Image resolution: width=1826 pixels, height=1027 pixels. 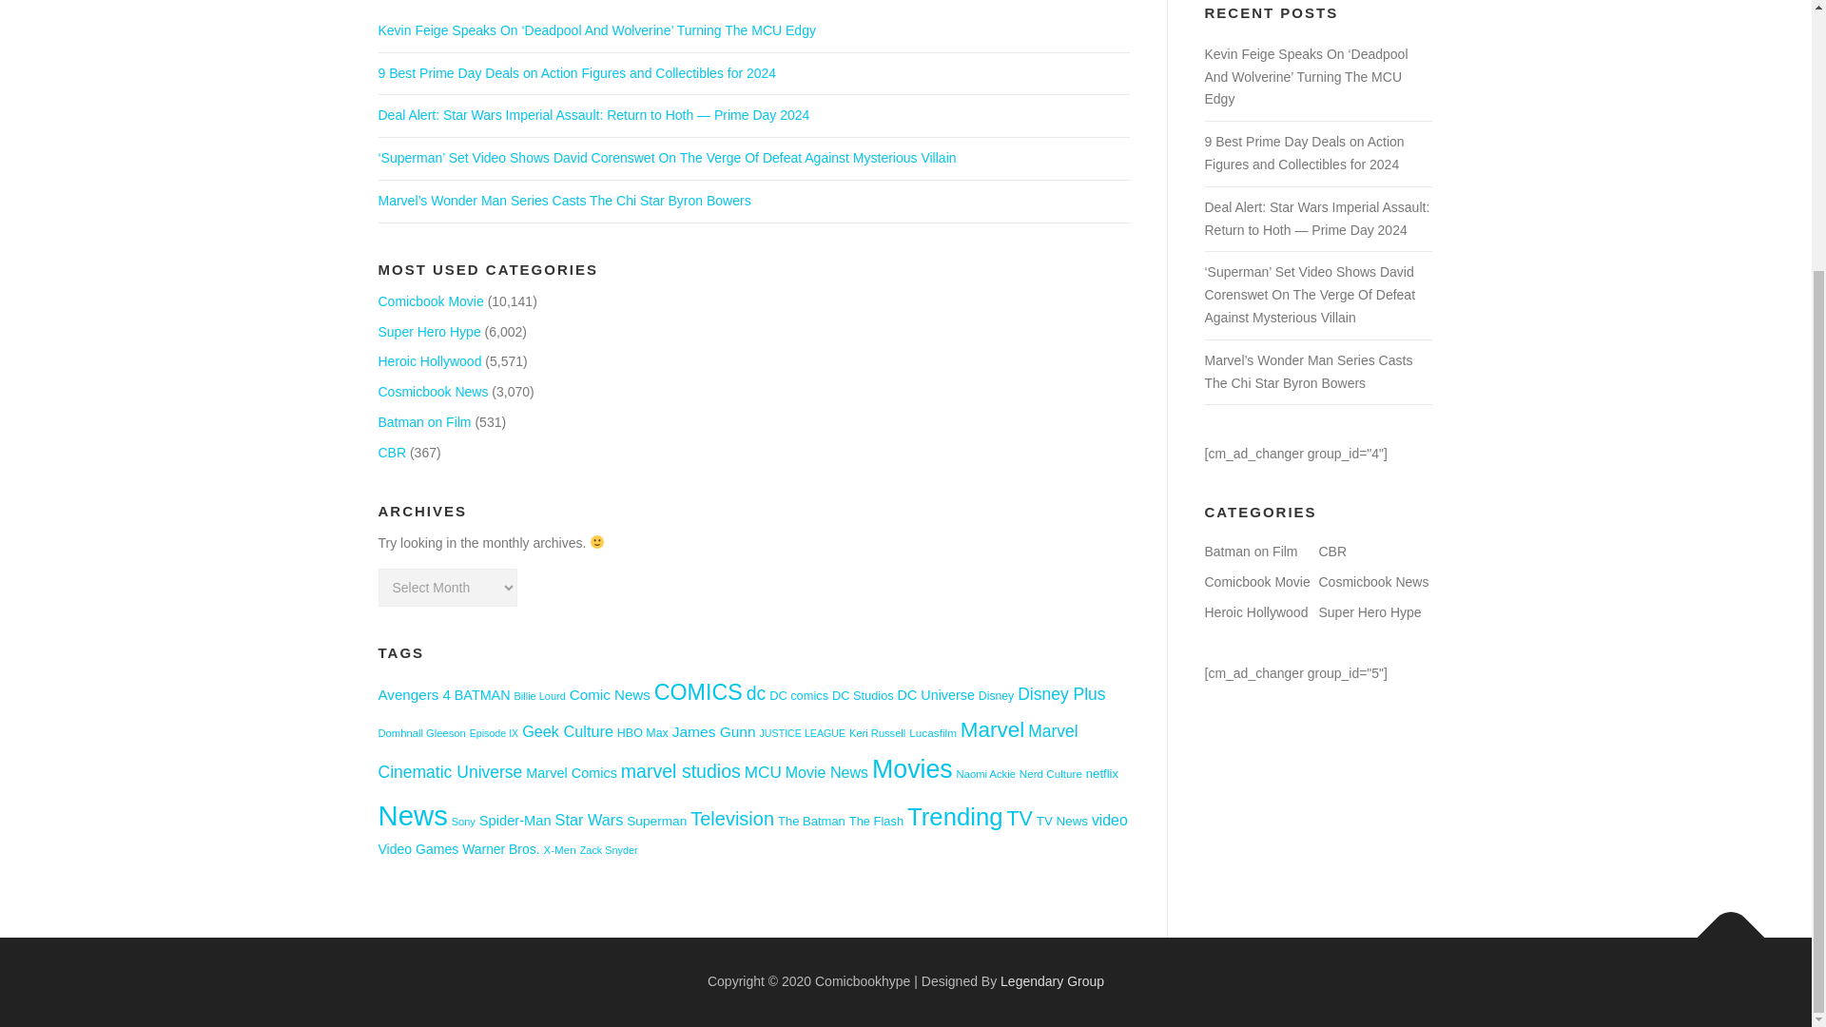 I want to click on Super Hero Hype, so click(x=430, y=332).